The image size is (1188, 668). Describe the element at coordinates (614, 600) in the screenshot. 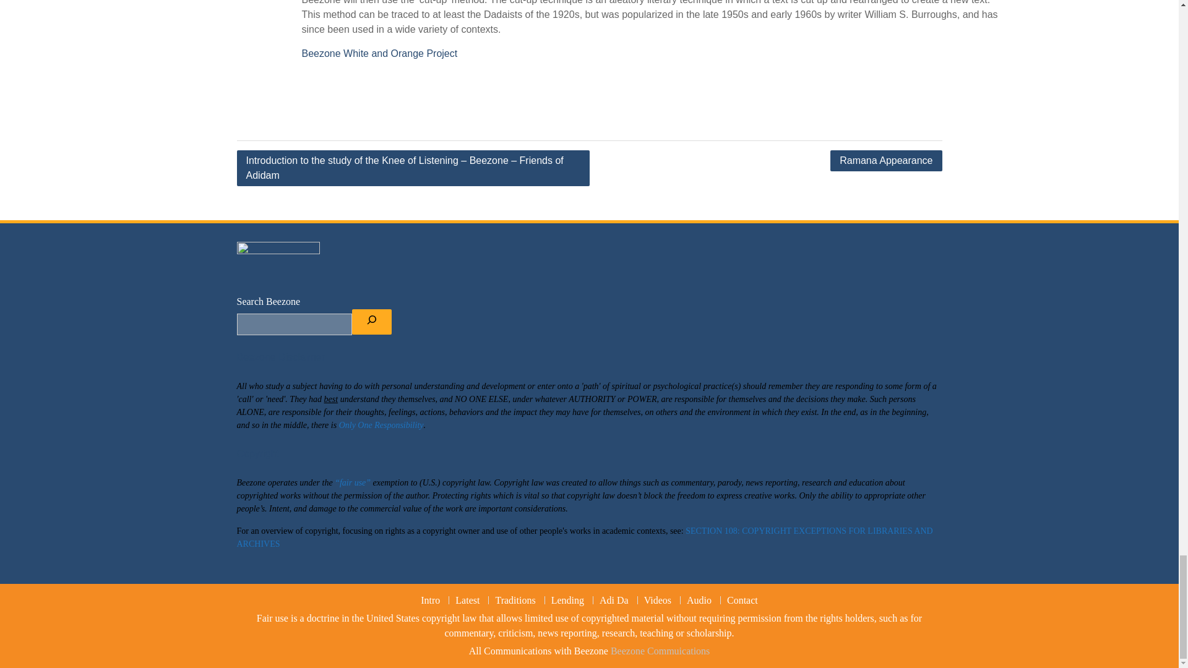

I see `Adi Da` at that location.